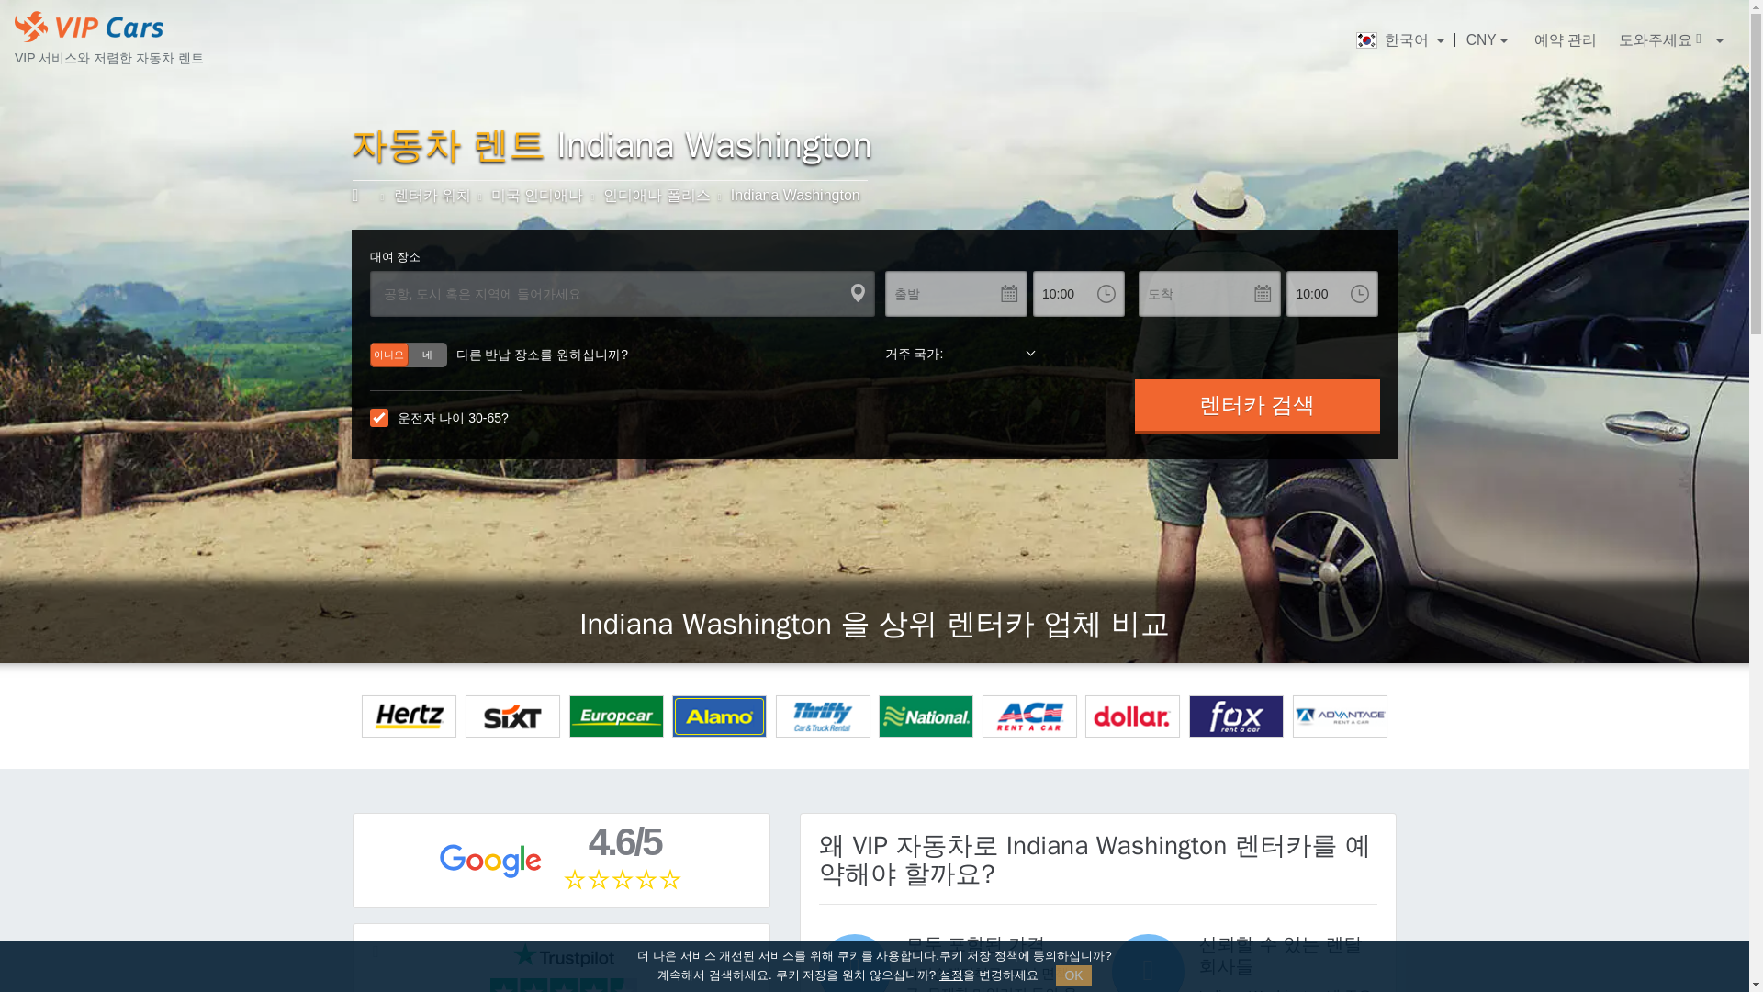  I want to click on Ace, so click(1029, 716).